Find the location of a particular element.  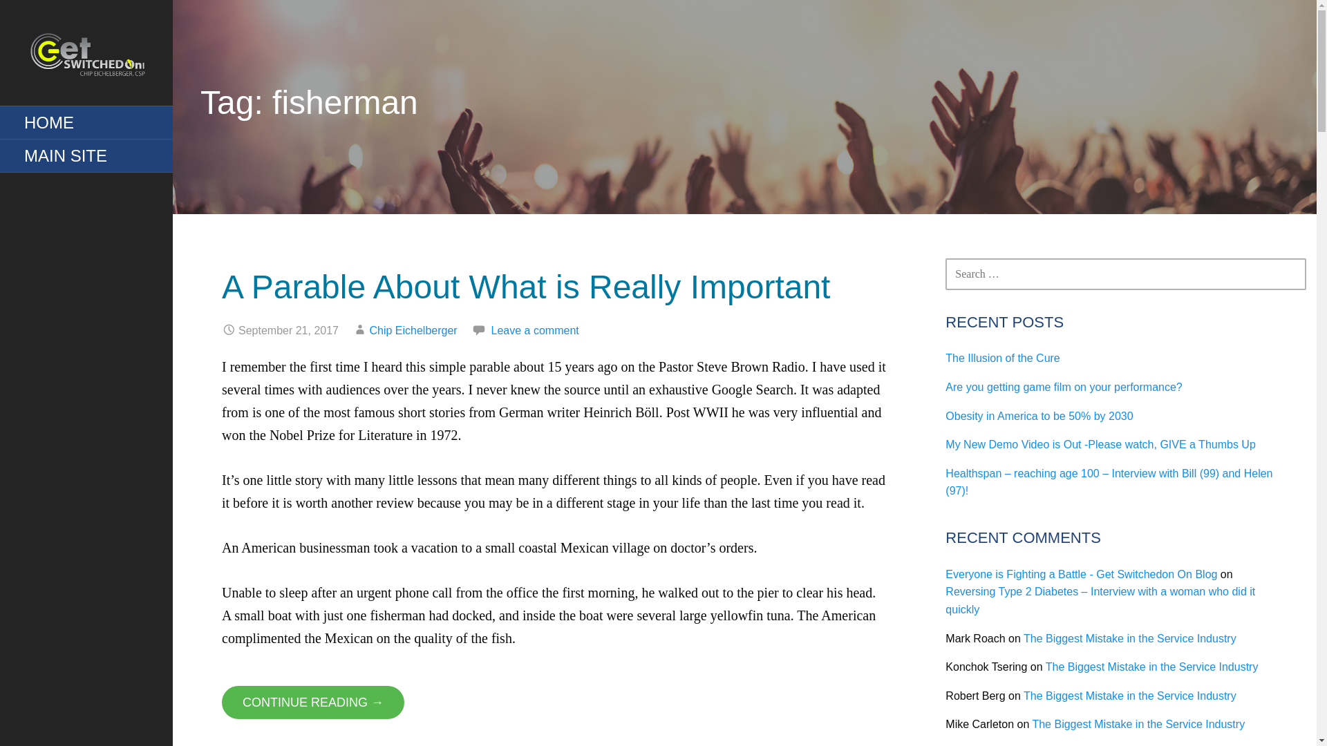

MAIN SITE is located at coordinates (86, 155).